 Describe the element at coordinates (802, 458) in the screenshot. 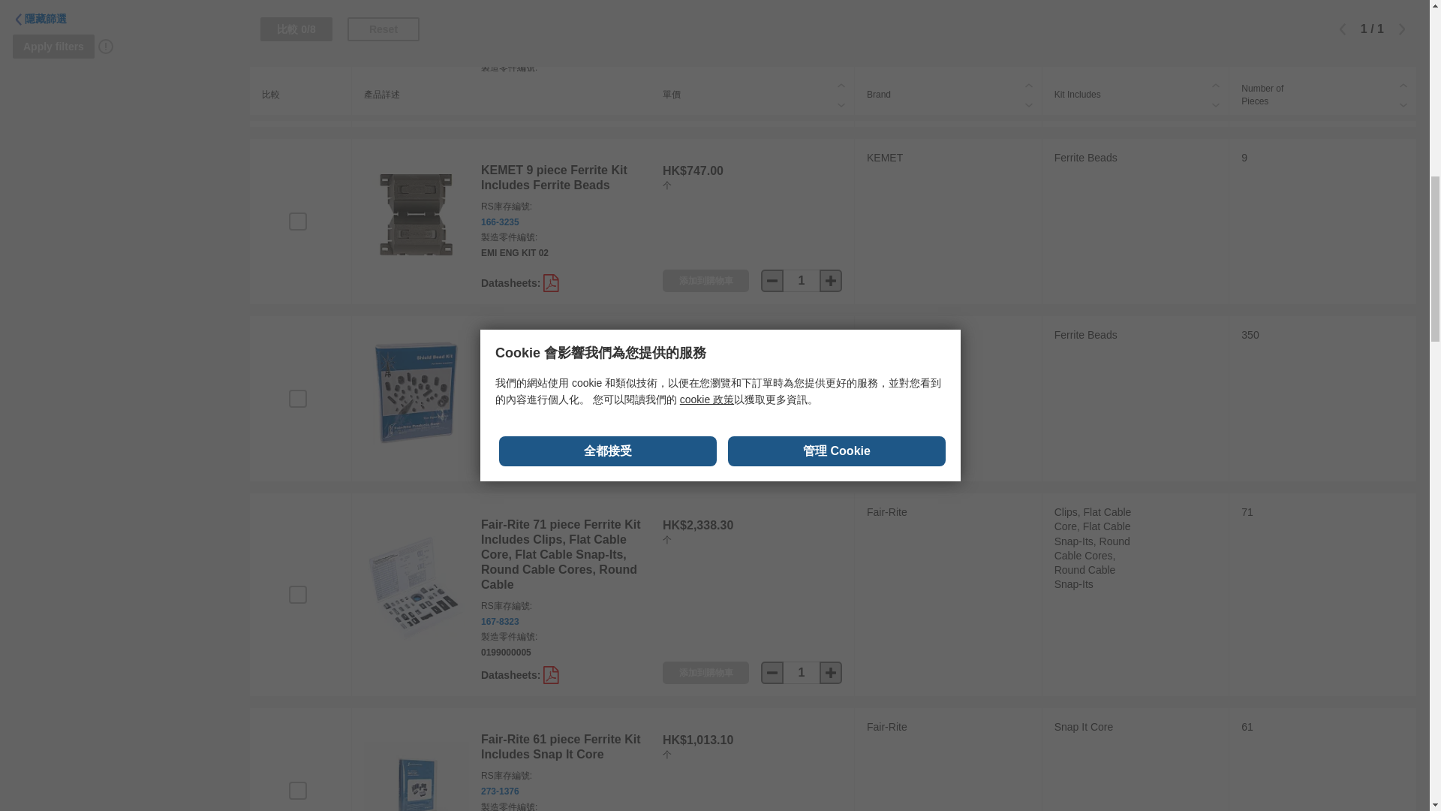

I see `1` at that location.